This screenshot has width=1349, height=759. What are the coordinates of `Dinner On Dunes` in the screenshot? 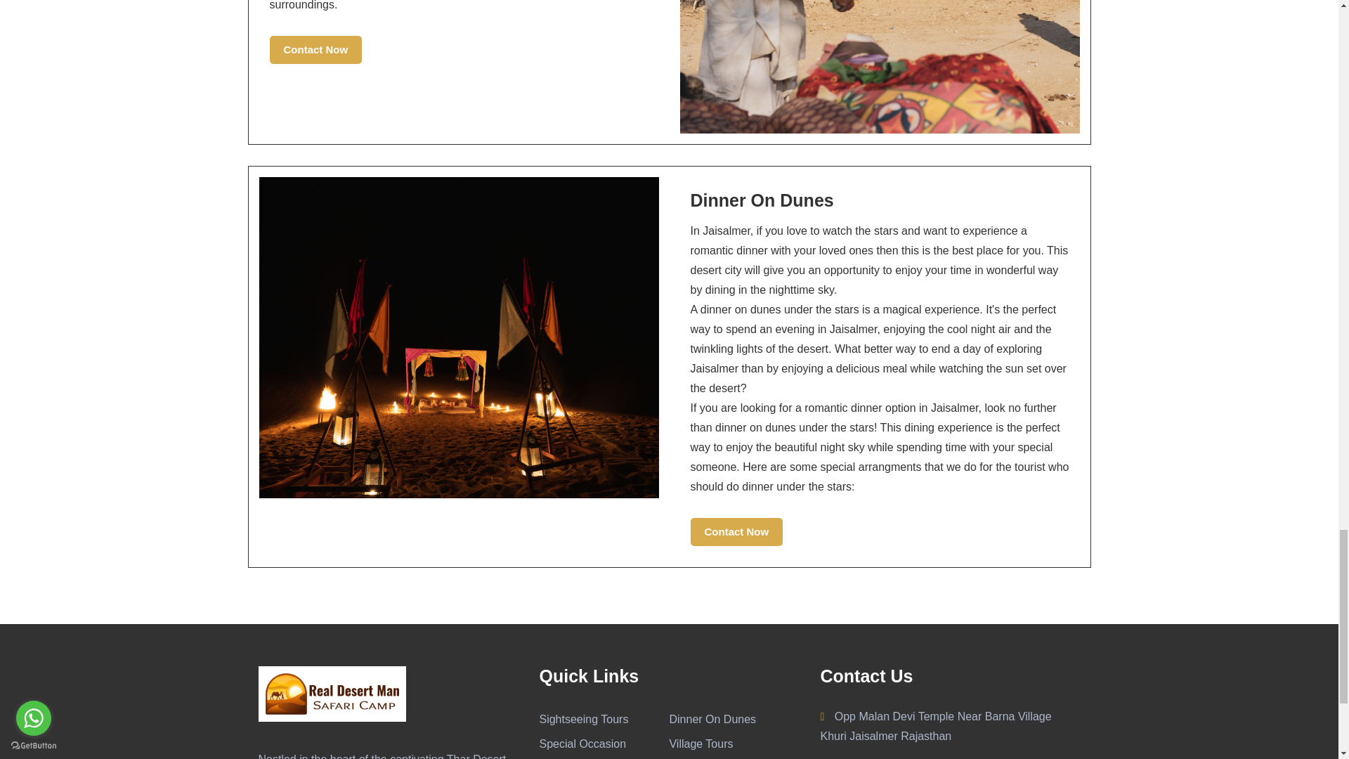 It's located at (712, 720).